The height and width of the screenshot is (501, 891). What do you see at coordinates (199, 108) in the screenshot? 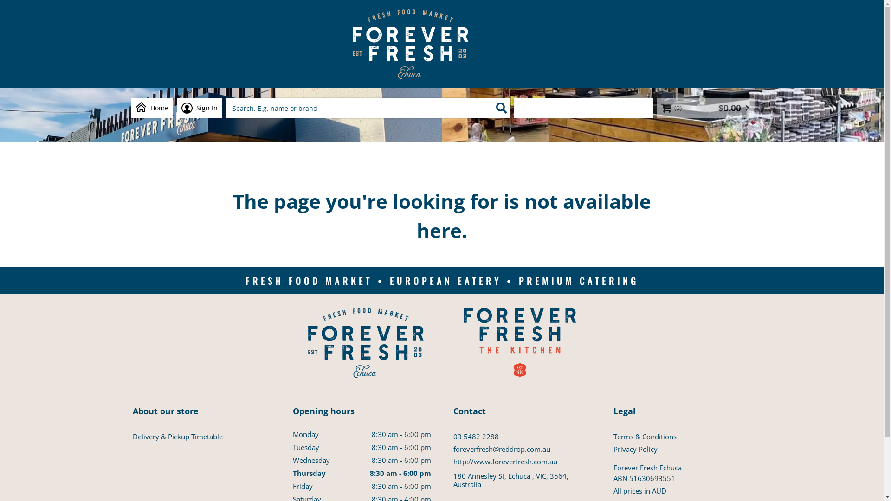
I see `Sign In` at bounding box center [199, 108].